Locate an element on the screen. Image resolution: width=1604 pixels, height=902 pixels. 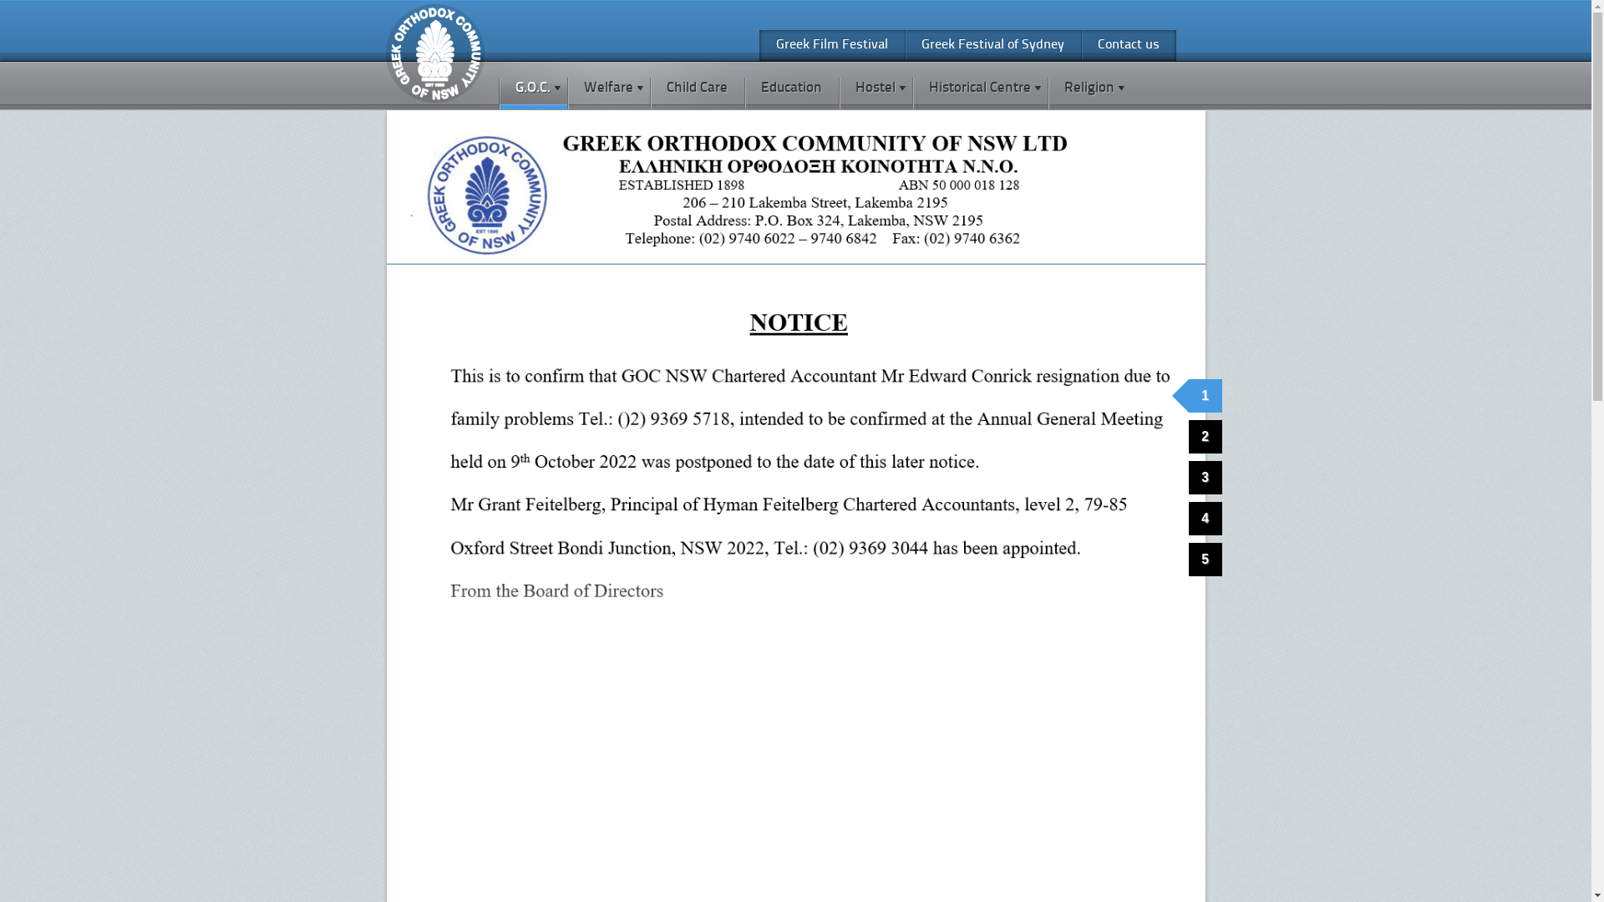
Child Care is located at coordinates (697, 86).